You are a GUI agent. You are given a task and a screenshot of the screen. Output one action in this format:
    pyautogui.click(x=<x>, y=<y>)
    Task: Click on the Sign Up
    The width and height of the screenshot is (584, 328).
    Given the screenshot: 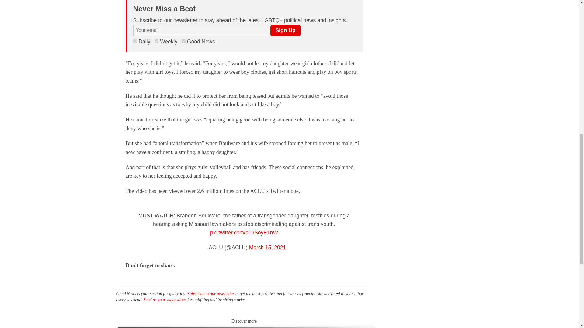 What is the action you would take?
    pyautogui.click(x=285, y=30)
    